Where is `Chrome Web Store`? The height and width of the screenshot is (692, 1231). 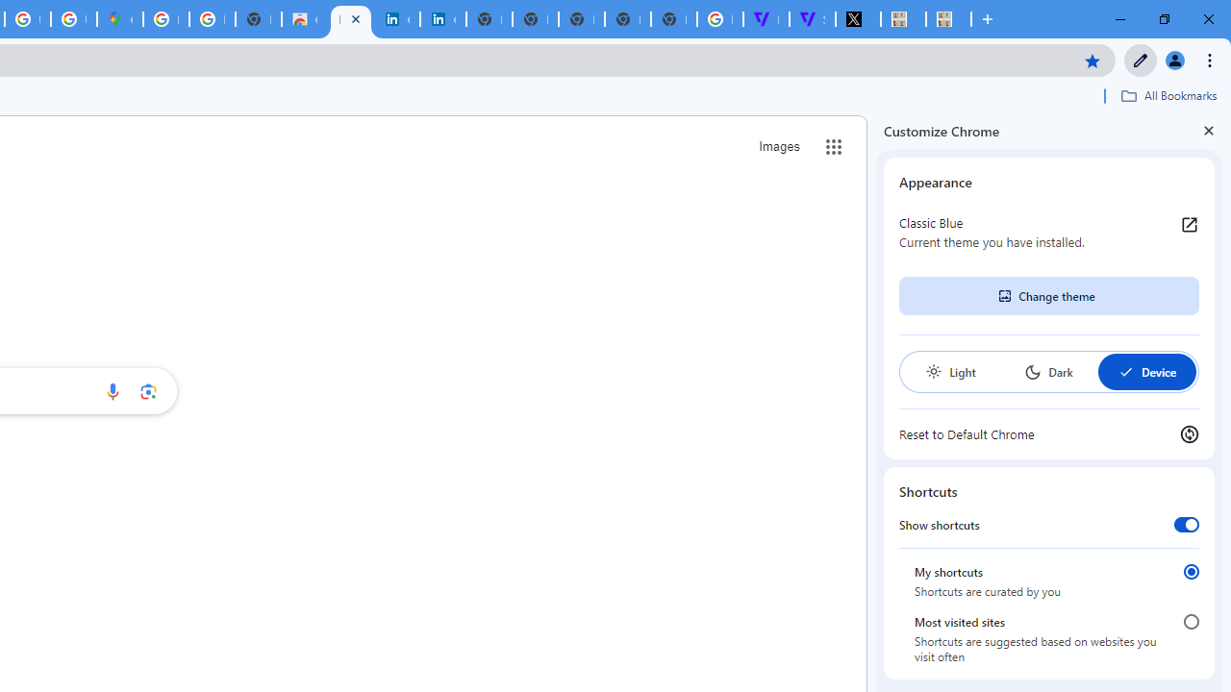
Chrome Web Store is located at coordinates (304, 19).